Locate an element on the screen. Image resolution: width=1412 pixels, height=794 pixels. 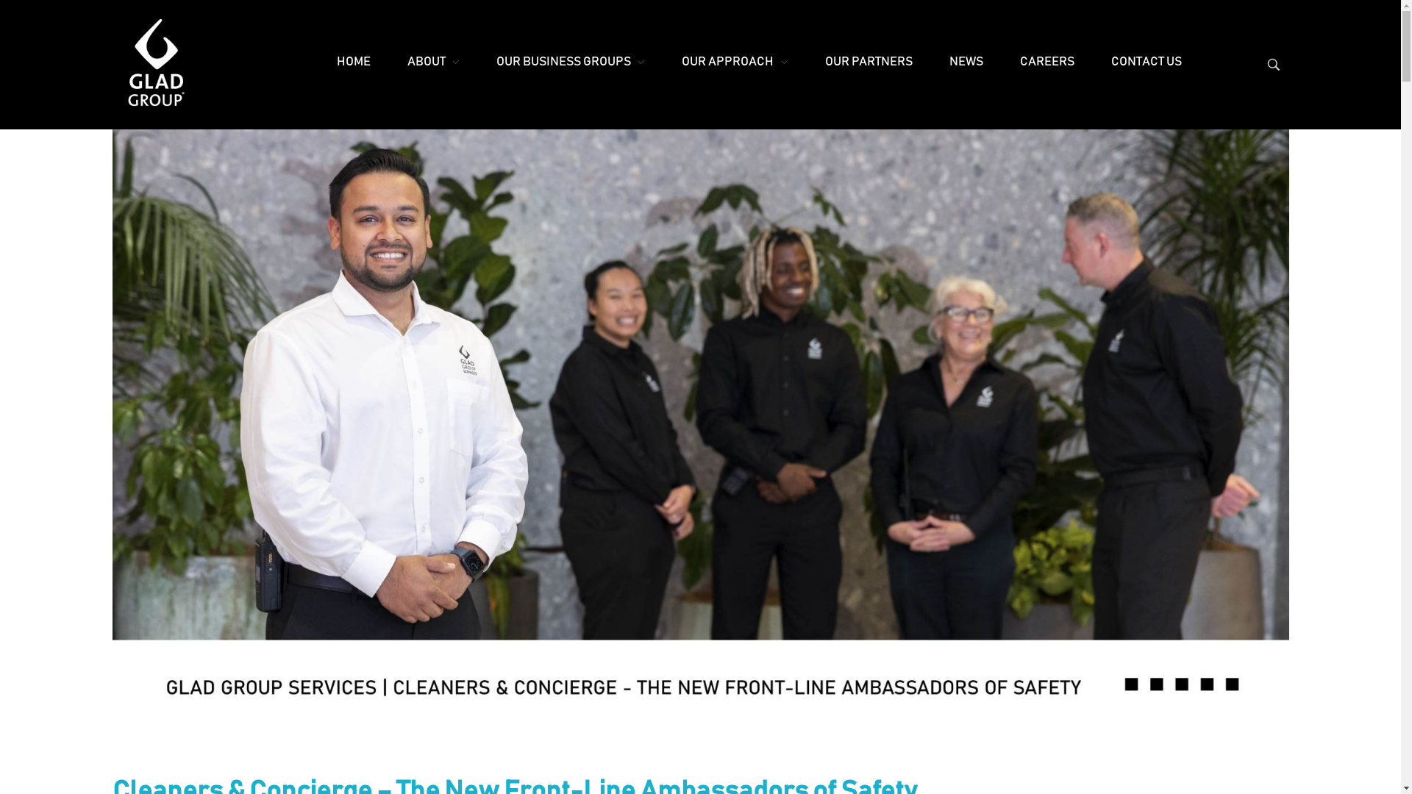
OUR PARTNERS is located at coordinates (869, 62).